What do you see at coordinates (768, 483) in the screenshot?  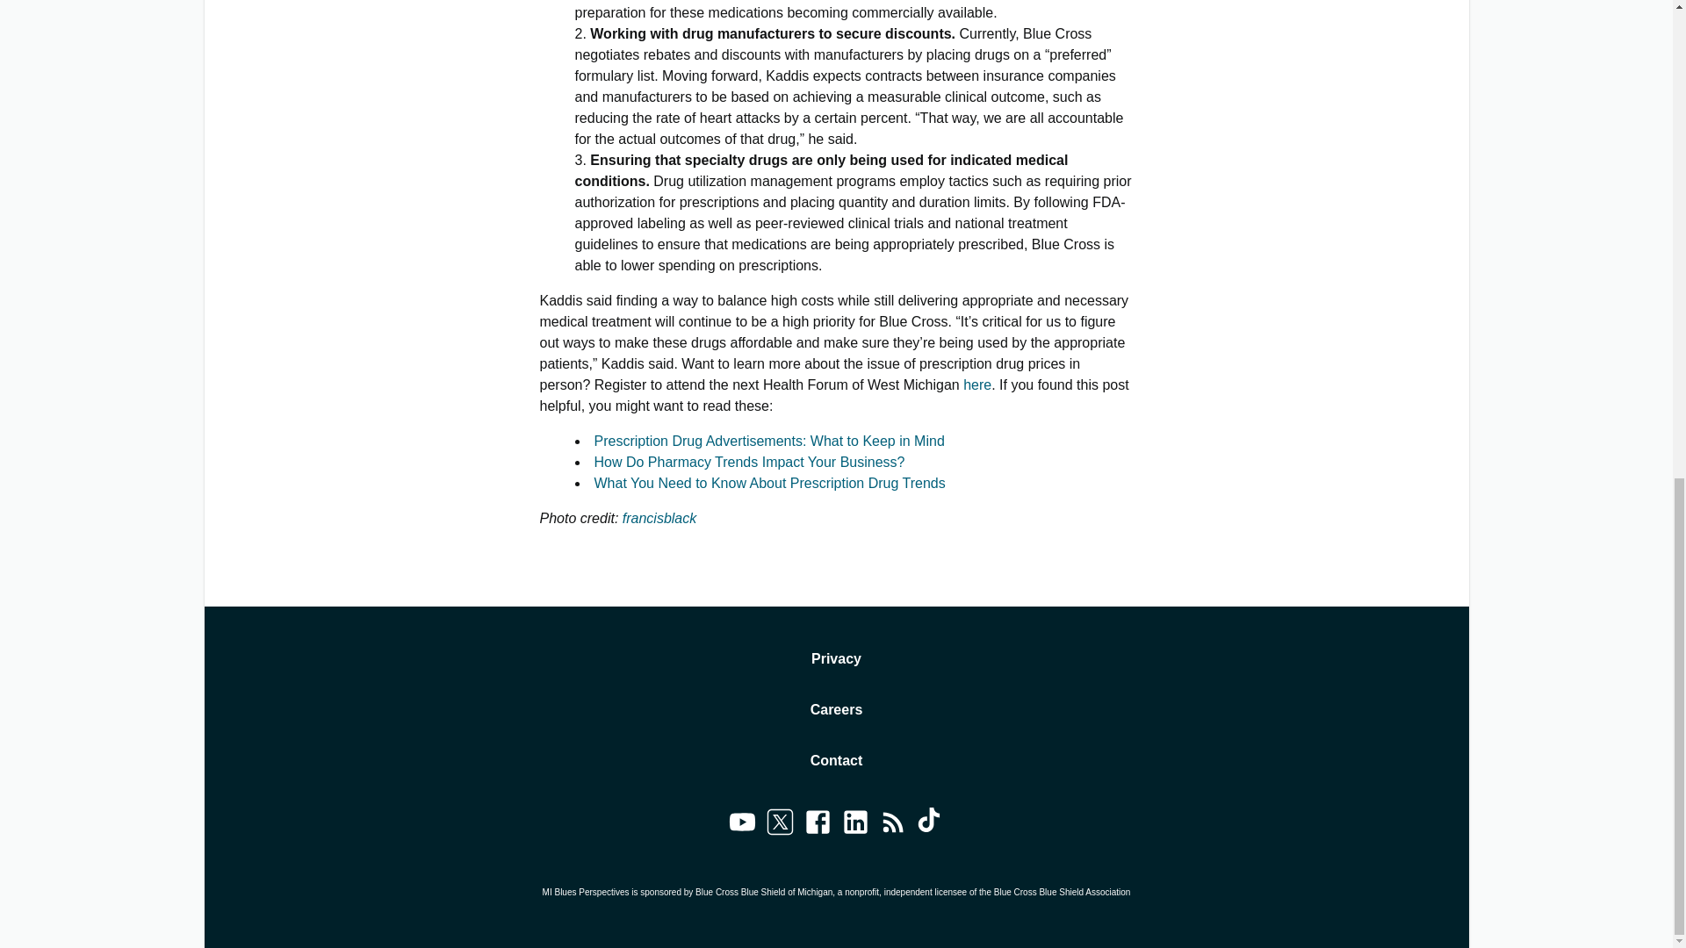 I see `What You Need to Know About Prescription Drug Trends` at bounding box center [768, 483].